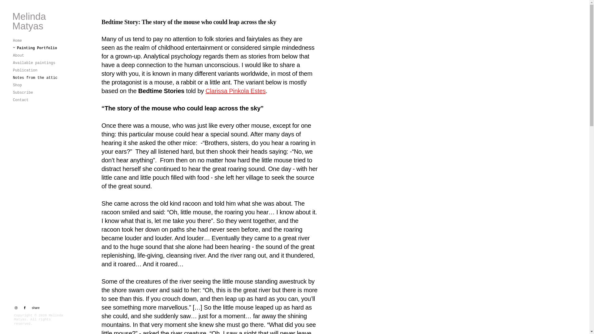 The image size is (594, 334). What do you see at coordinates (25, 71) in the screenshot?
I see `Publication` at bounding box center [25, 71].